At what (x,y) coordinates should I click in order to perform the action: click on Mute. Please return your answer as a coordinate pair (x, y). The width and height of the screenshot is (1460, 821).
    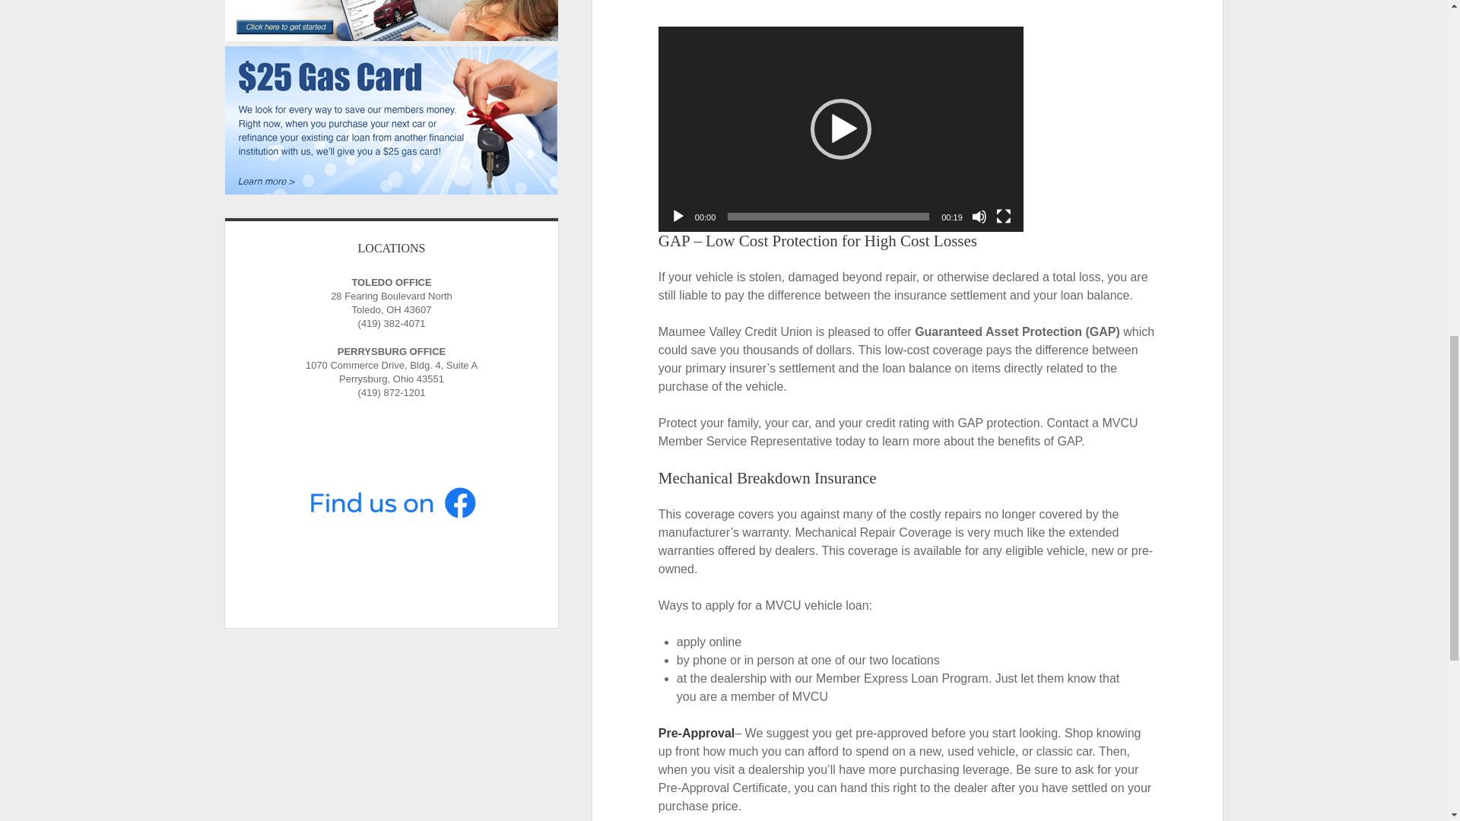
    Looking at the image, I should click on (979, 216).